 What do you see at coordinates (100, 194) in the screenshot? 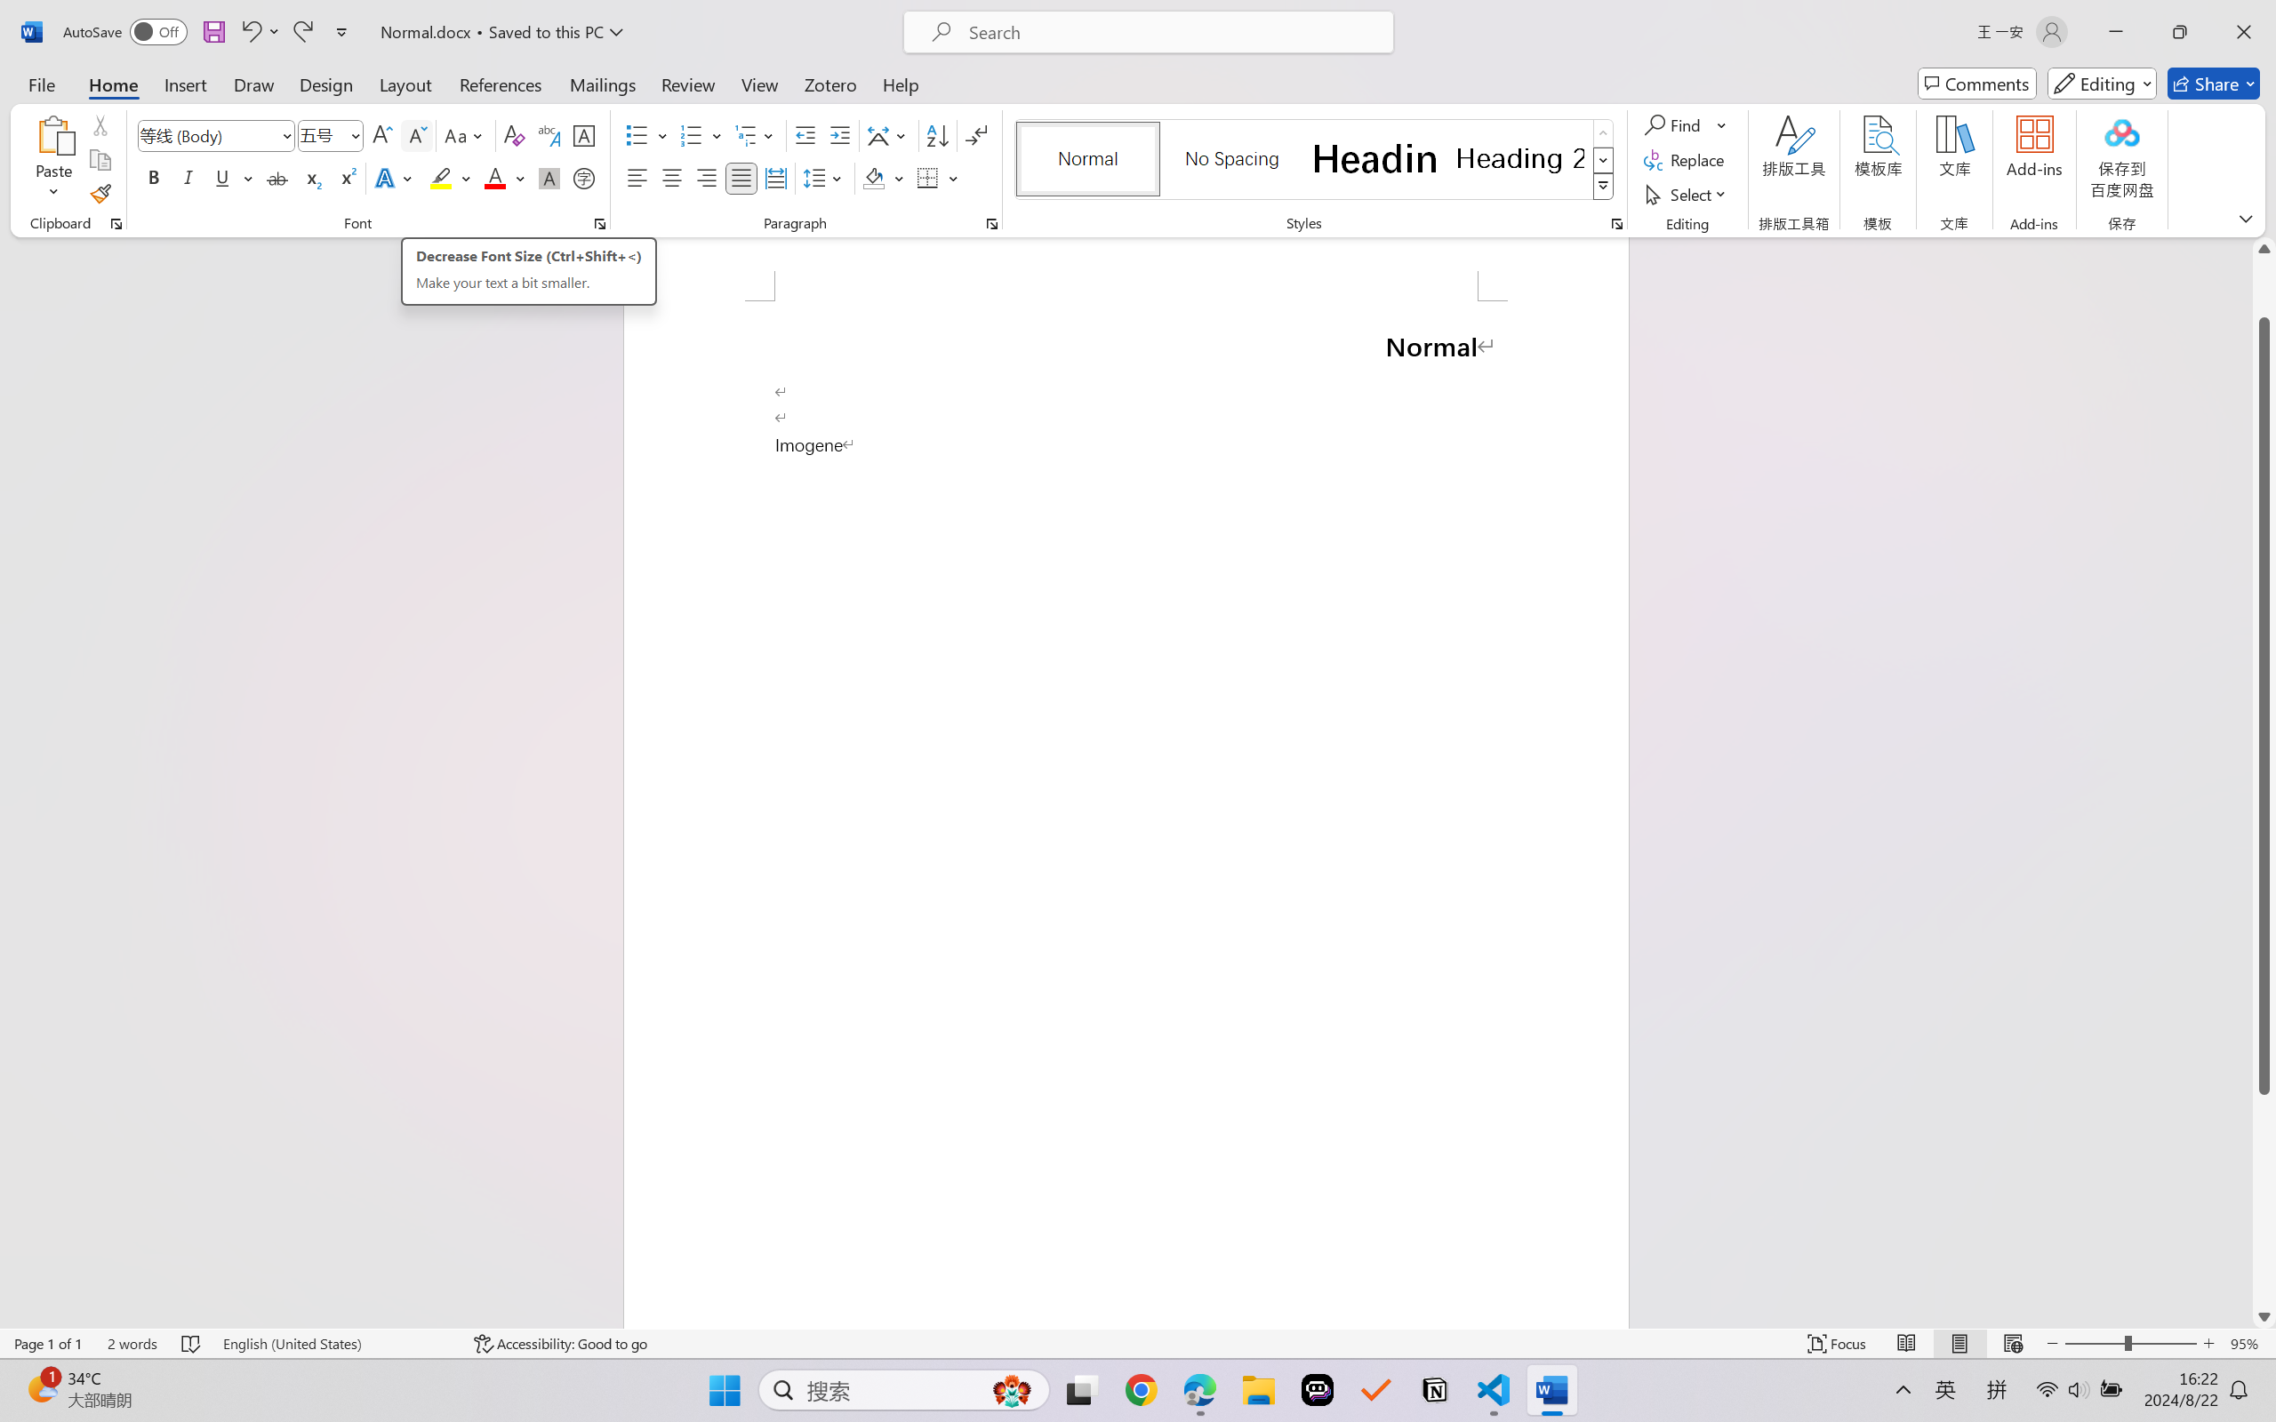
I see `Format Painter` at bounding box center [100, 194].